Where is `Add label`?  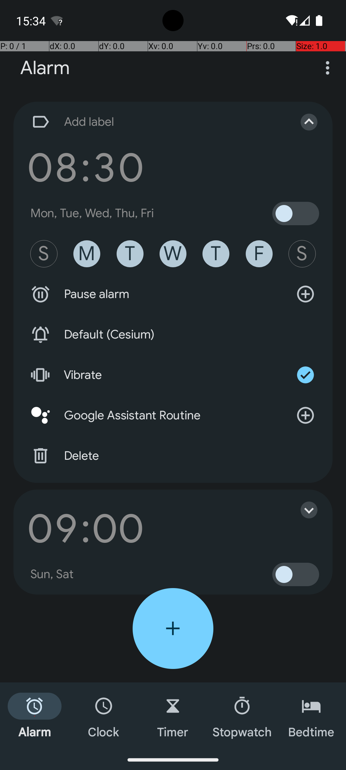 Add label is located at coordinates (156, 122).